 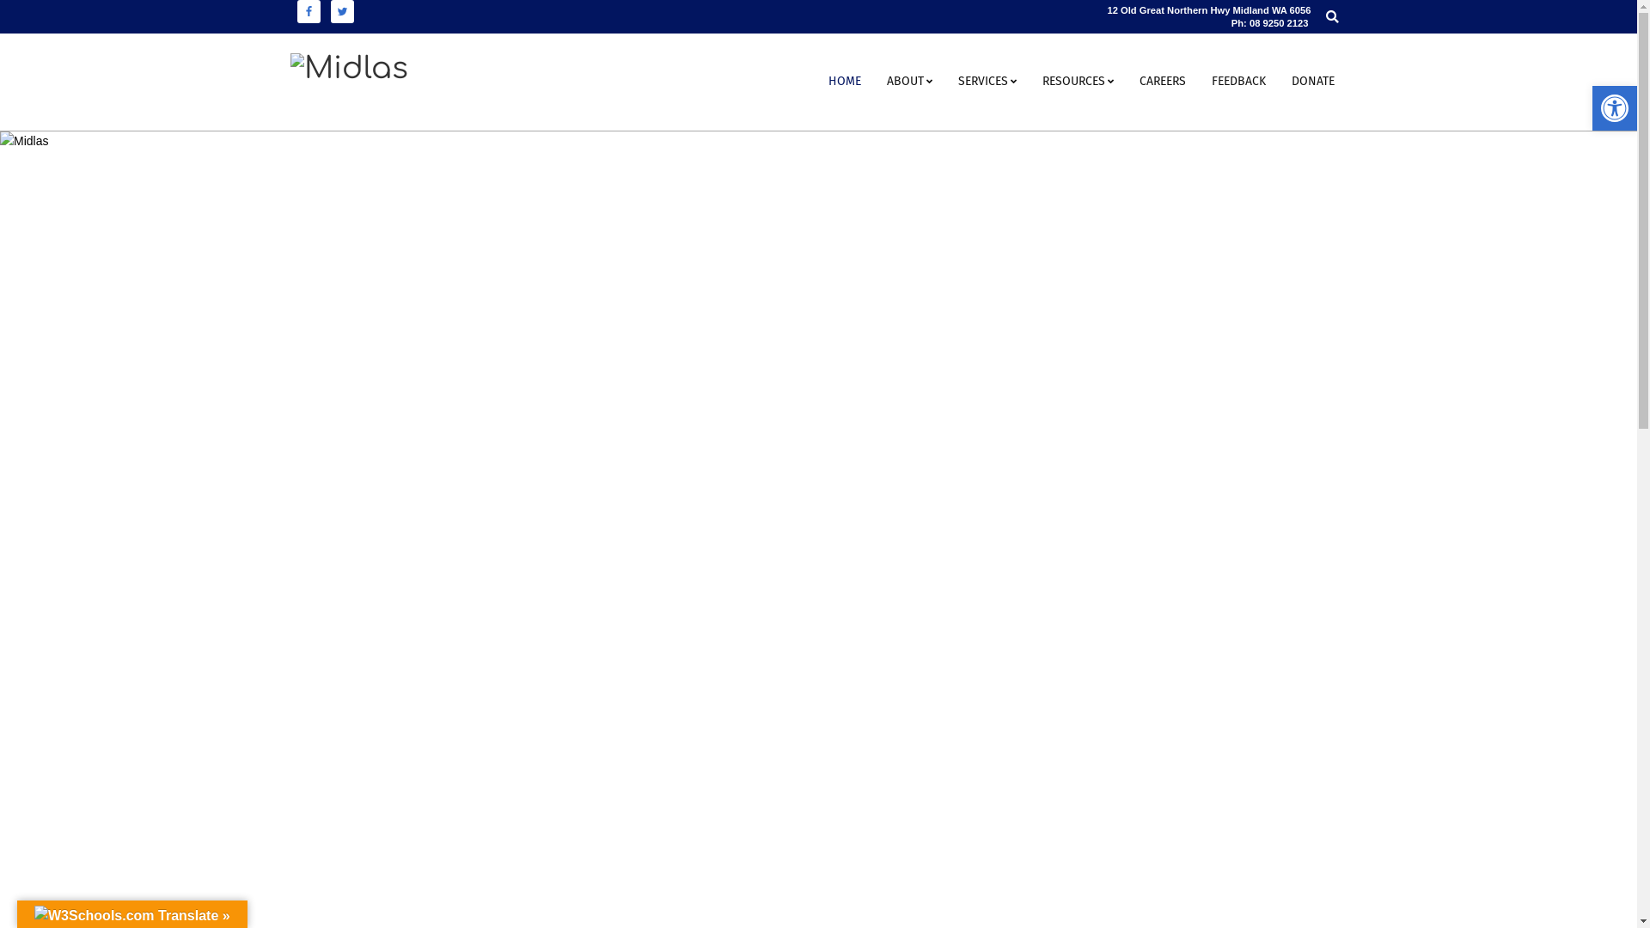 What do you see at coordinates (1615, 108) in the screenshot?
I see `Open toolbar
Accessibility Tools` at bounding box center [1615, 108].